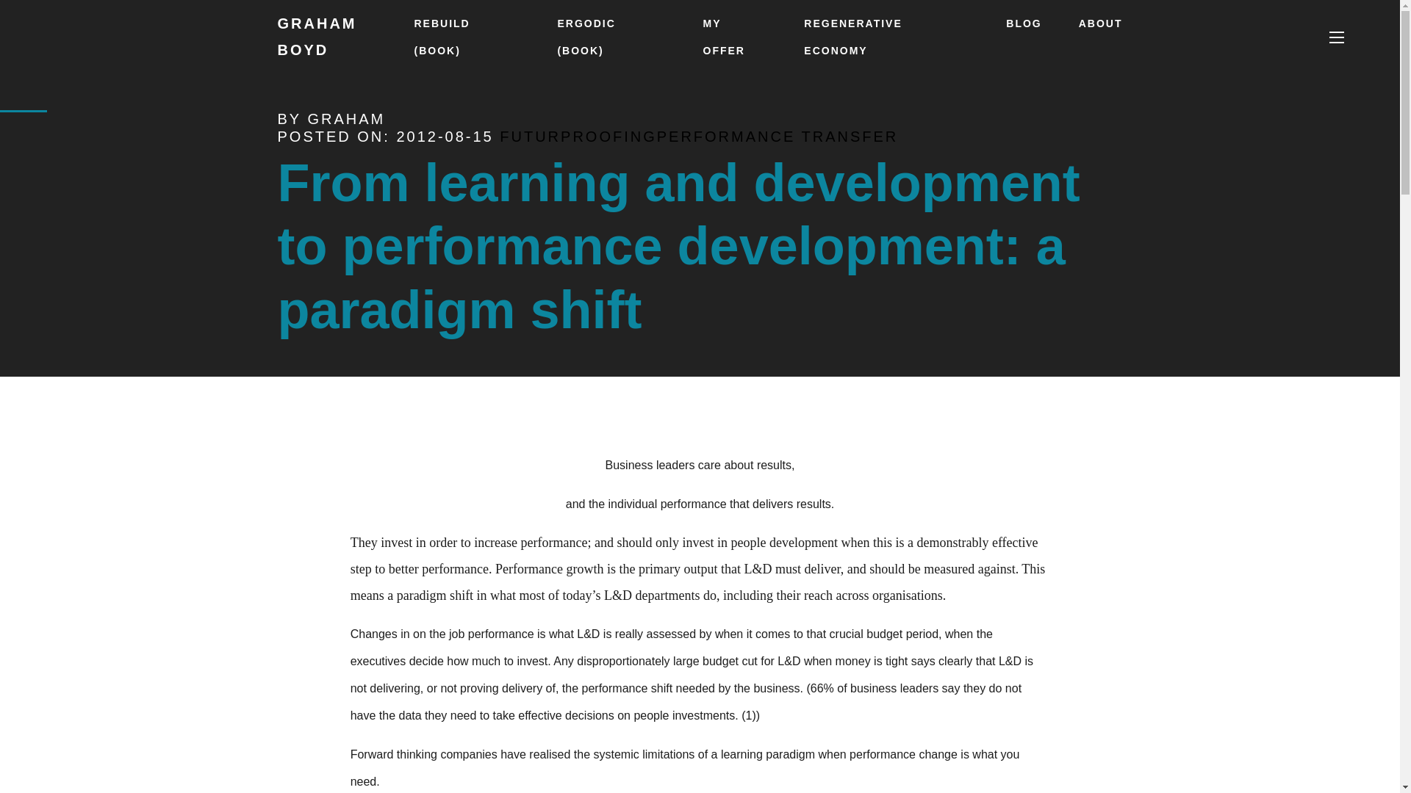 The height and width of the screenshot is (793, 1411). What do you see at coordinates (578, 136) in the screenshot?
I see `FUTURPROOFING` at bounding box center [578, 136].